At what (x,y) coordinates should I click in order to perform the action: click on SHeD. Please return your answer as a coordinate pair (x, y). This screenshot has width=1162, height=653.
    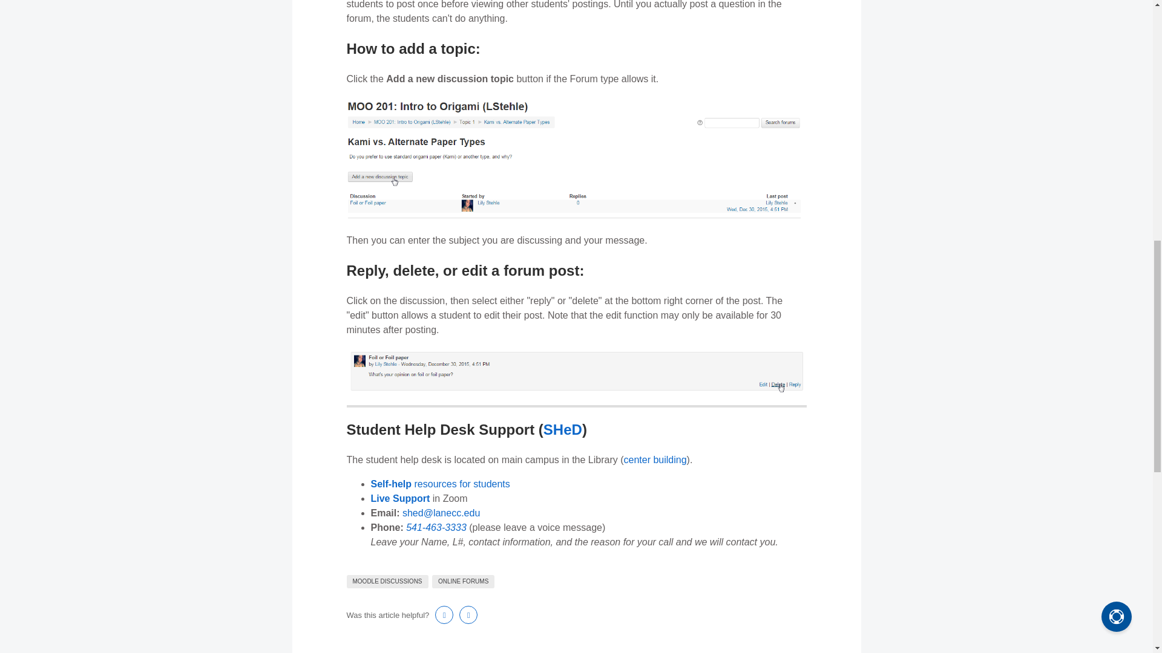
    Looking at the image, I should click on (563, 429).